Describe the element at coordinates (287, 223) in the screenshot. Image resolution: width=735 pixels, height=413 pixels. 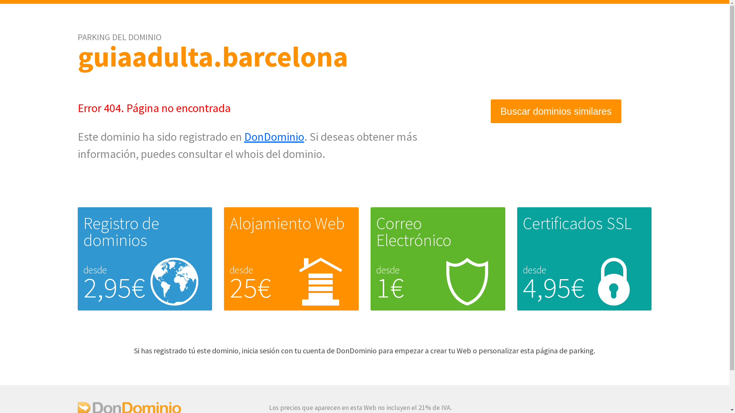
I see `Alojamiento Web` at that location.